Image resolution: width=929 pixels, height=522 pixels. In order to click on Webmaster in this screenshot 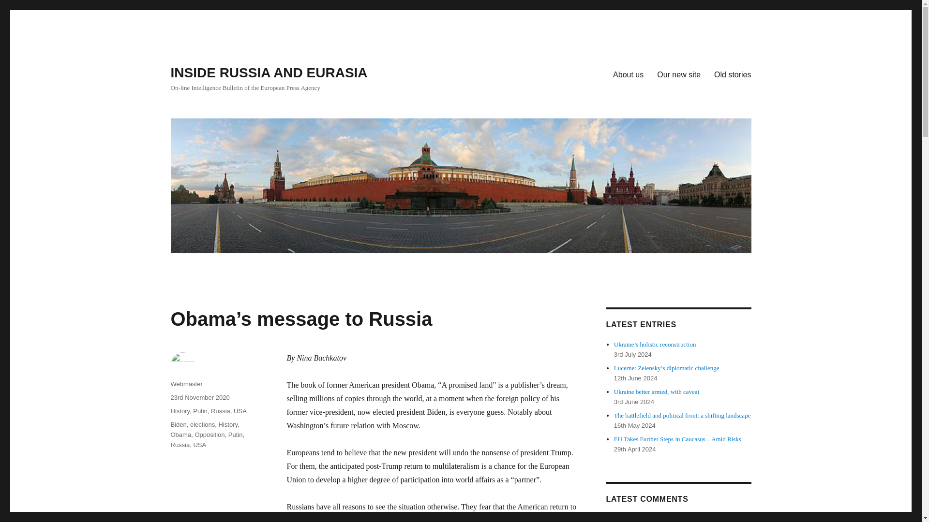, I will do `click(186, 384)`.